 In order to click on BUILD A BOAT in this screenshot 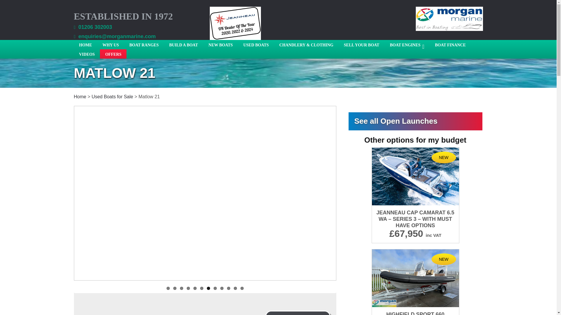, I will do `click(183, 44)`.